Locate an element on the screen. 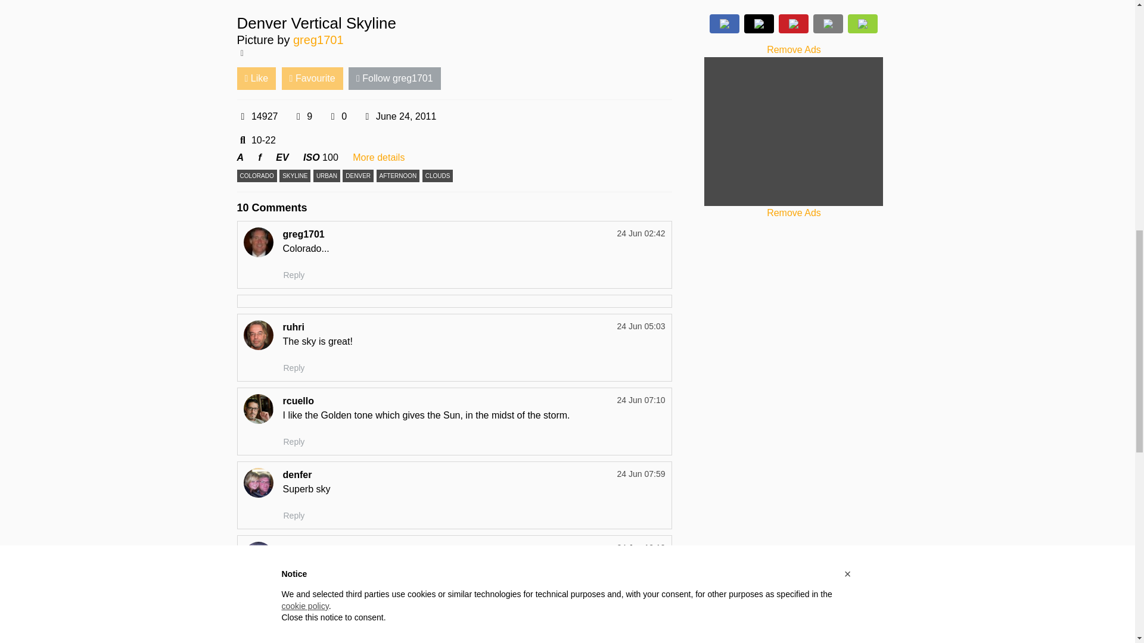 The width and height of the screenshot is (1144, 643). Reply is located at coordinates (294, 516).